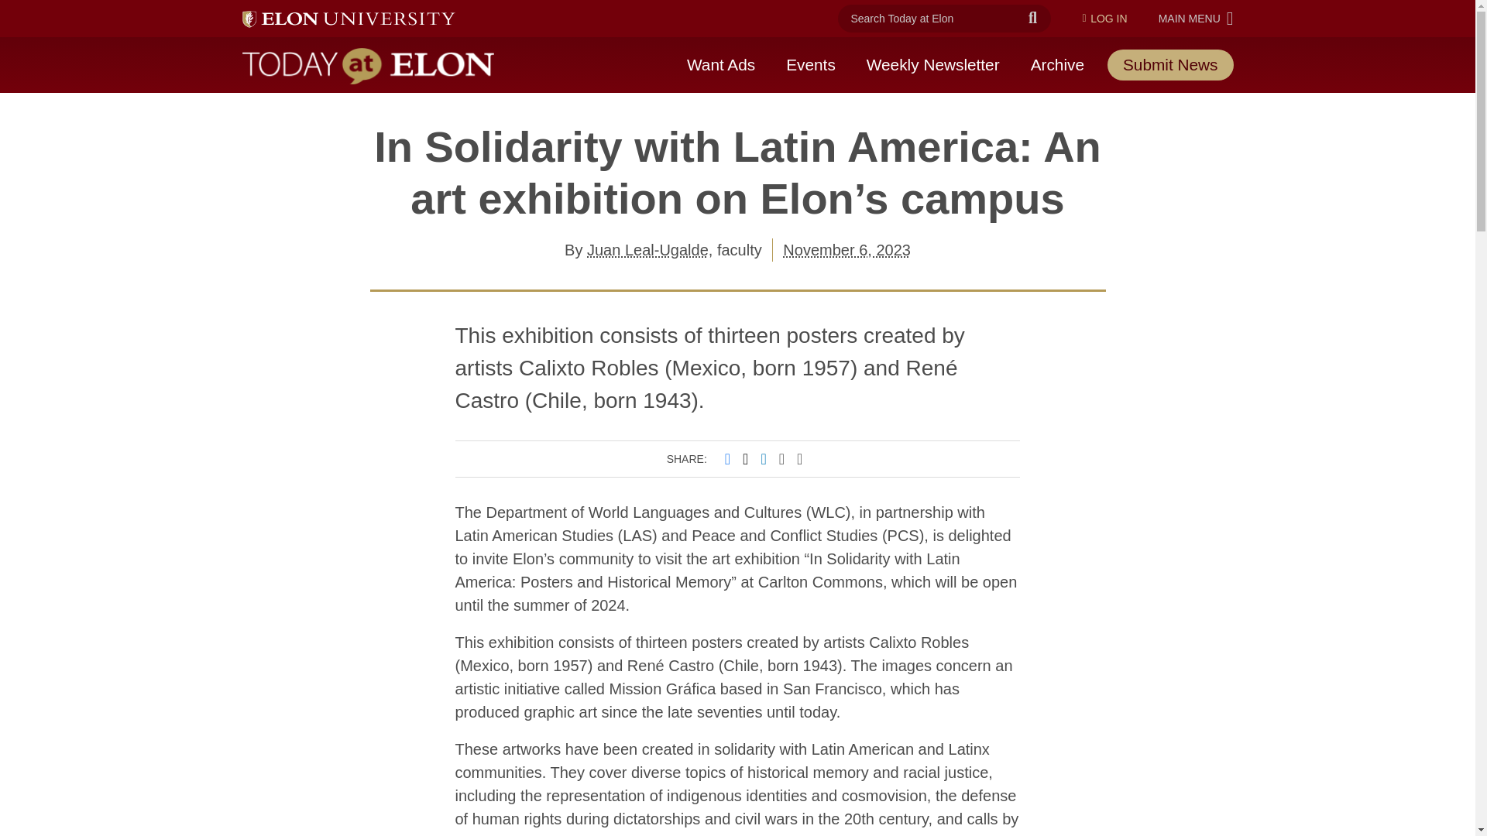  What do you see at coordinates (647, 249) in the screenshot?
I see `Events` at bounding box center [647, 249].